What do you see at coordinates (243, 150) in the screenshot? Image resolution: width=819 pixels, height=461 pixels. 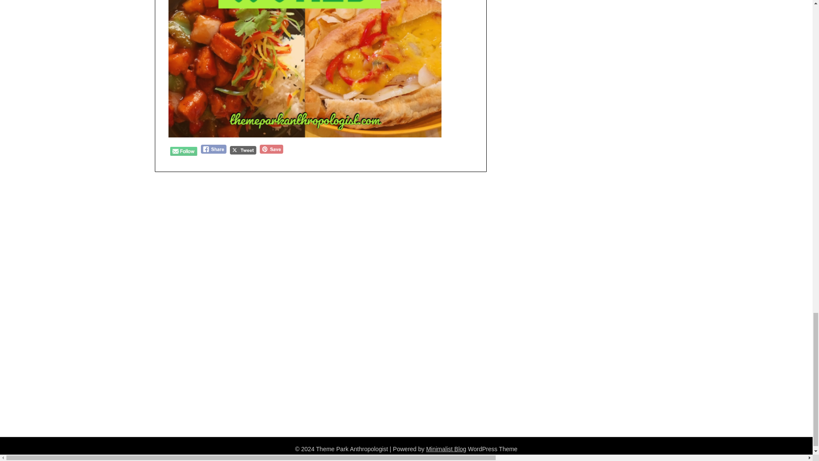 I see `Tweet` at bounding box center [243, 150].